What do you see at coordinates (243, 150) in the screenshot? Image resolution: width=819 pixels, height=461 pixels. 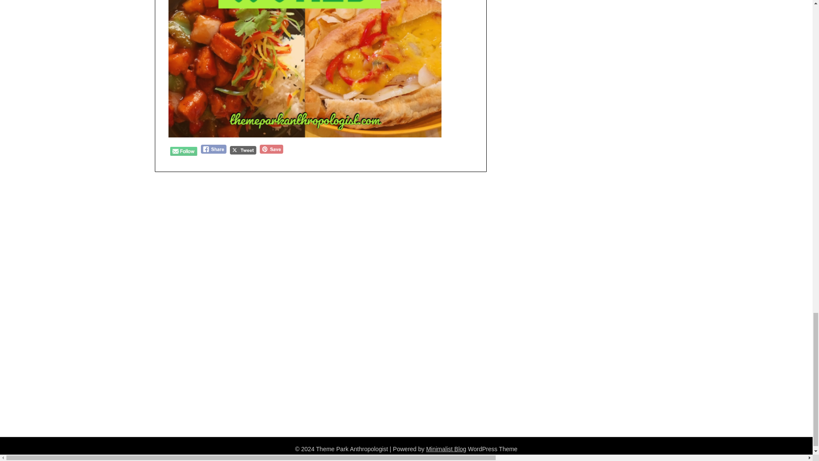 I see `Tweet` at bounding box center [243, 150].